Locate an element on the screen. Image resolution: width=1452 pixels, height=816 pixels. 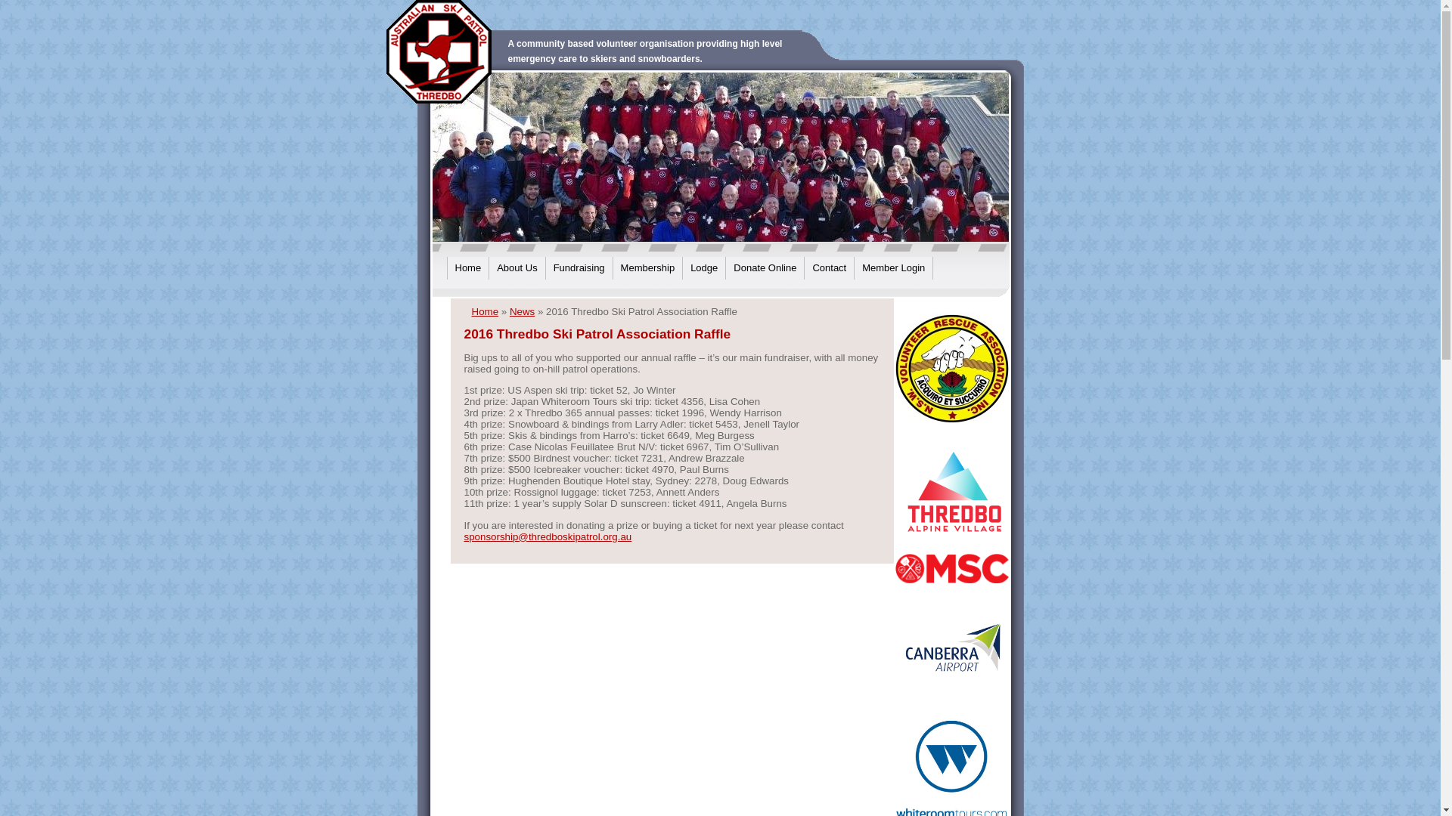
Contact is located at coordinates (829, 268).